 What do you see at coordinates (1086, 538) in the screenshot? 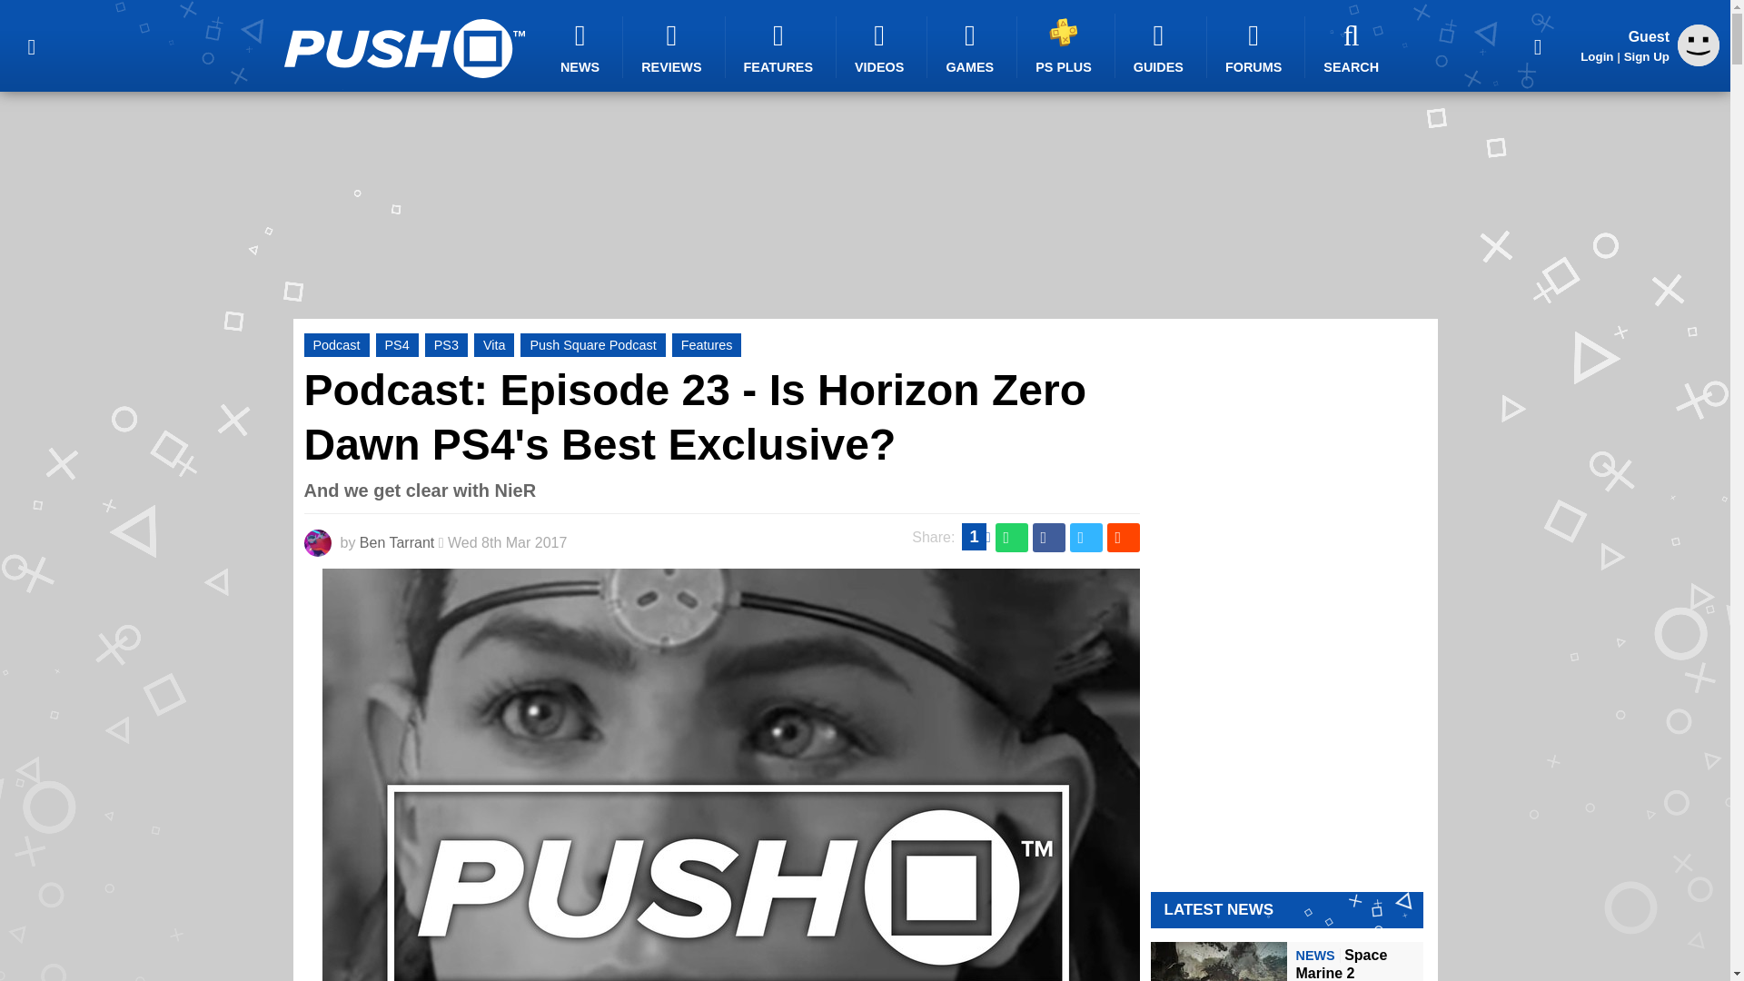
I see `Share this on Twitter` at bounding box center [1086, 538].